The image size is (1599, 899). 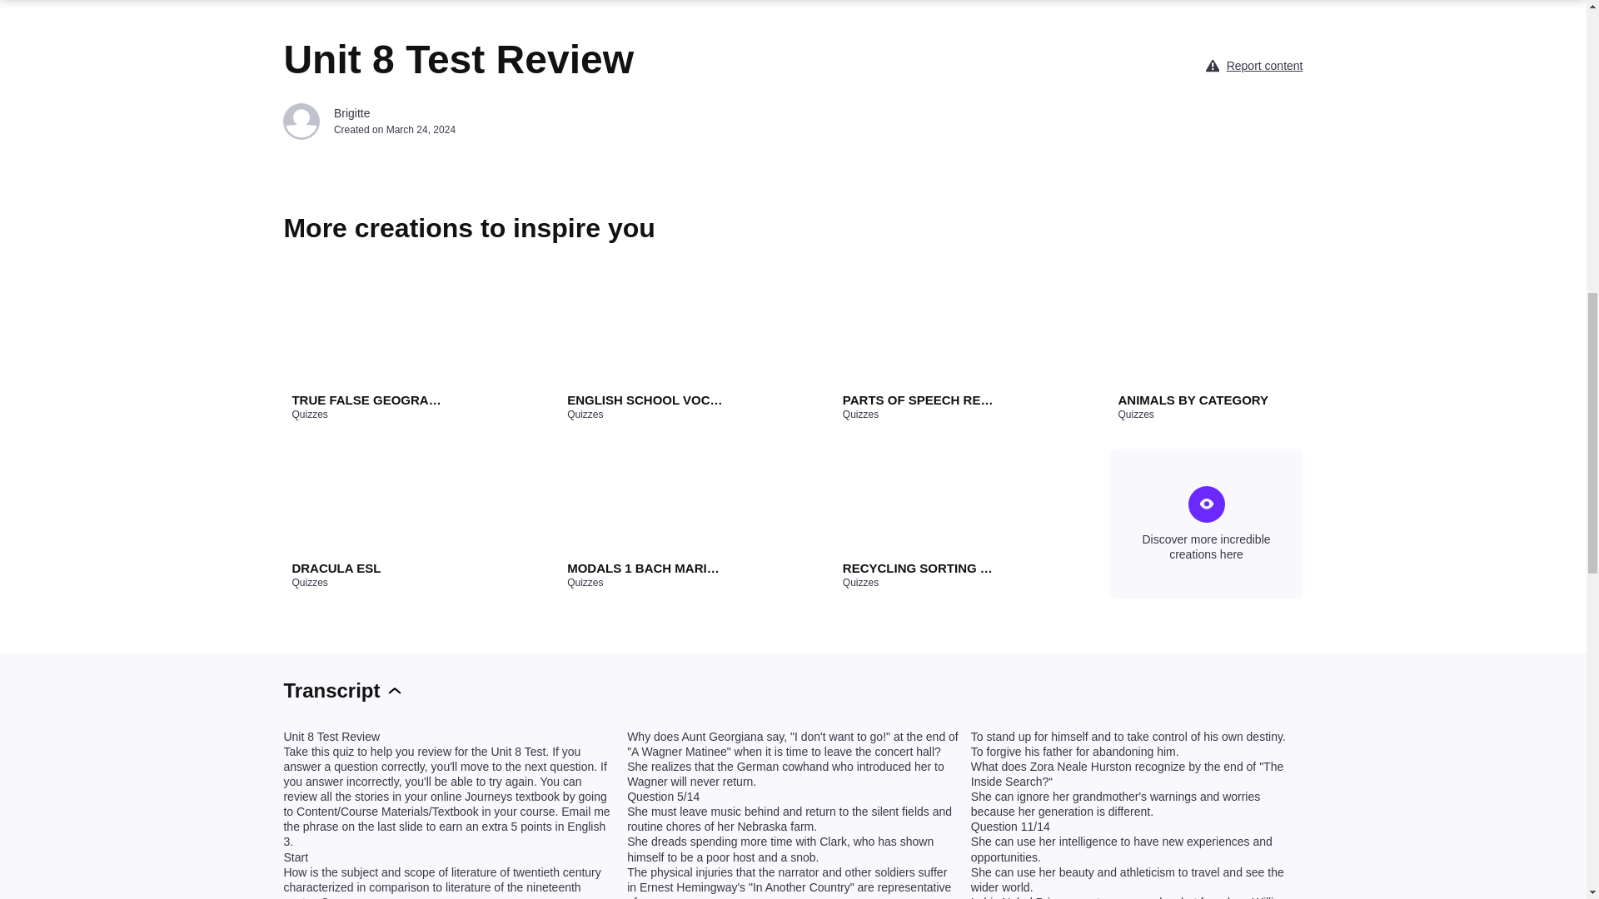 I want to click on RECYCLING SORTING GAME, so click(x=921, y=568).